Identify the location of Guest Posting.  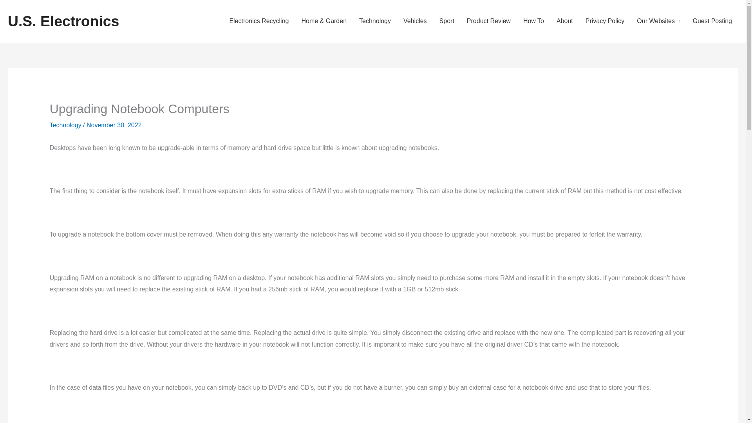
(712, 21).